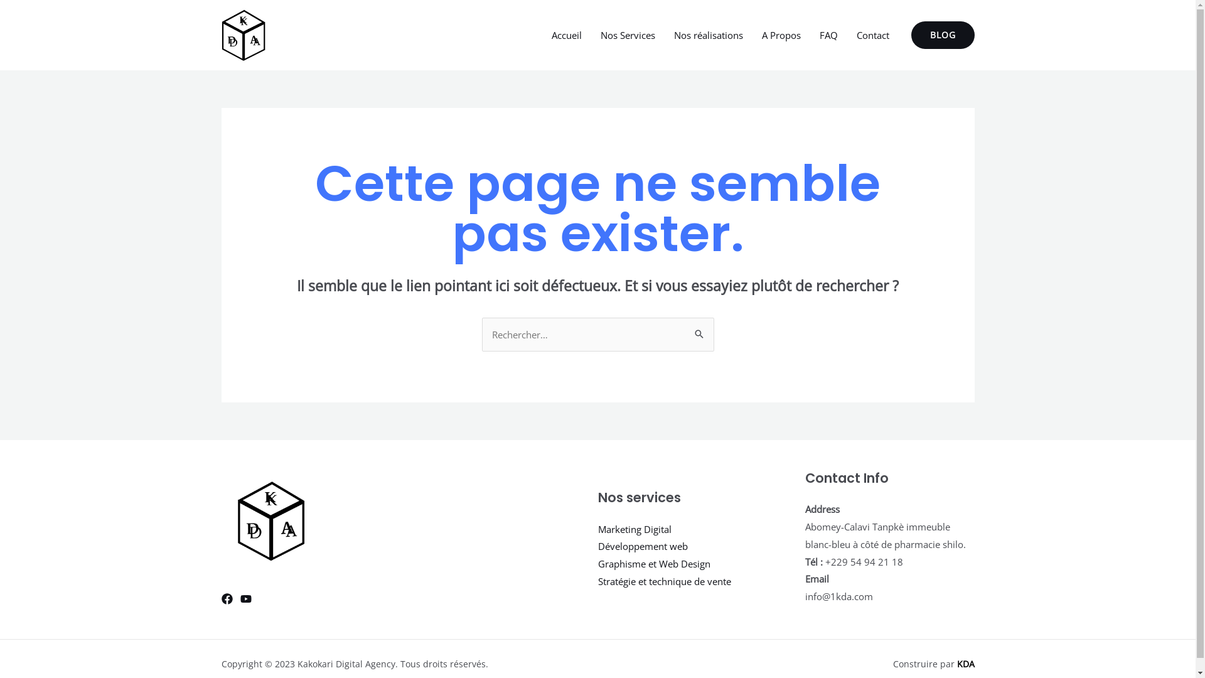  Describe the element at coordinates (567, 35) in the screenshot. I see `Accueil` at that location.